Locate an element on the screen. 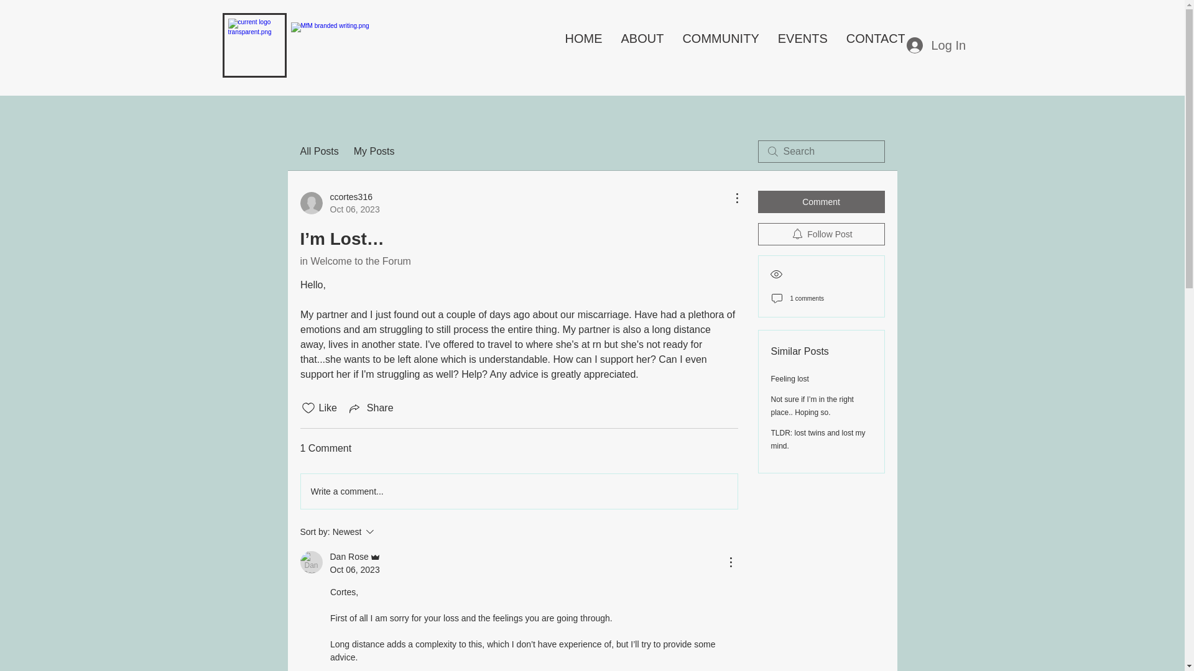 The width and height of the screenshot is (1194, 671). COMMUNITY is located at coordinates (821, 234).